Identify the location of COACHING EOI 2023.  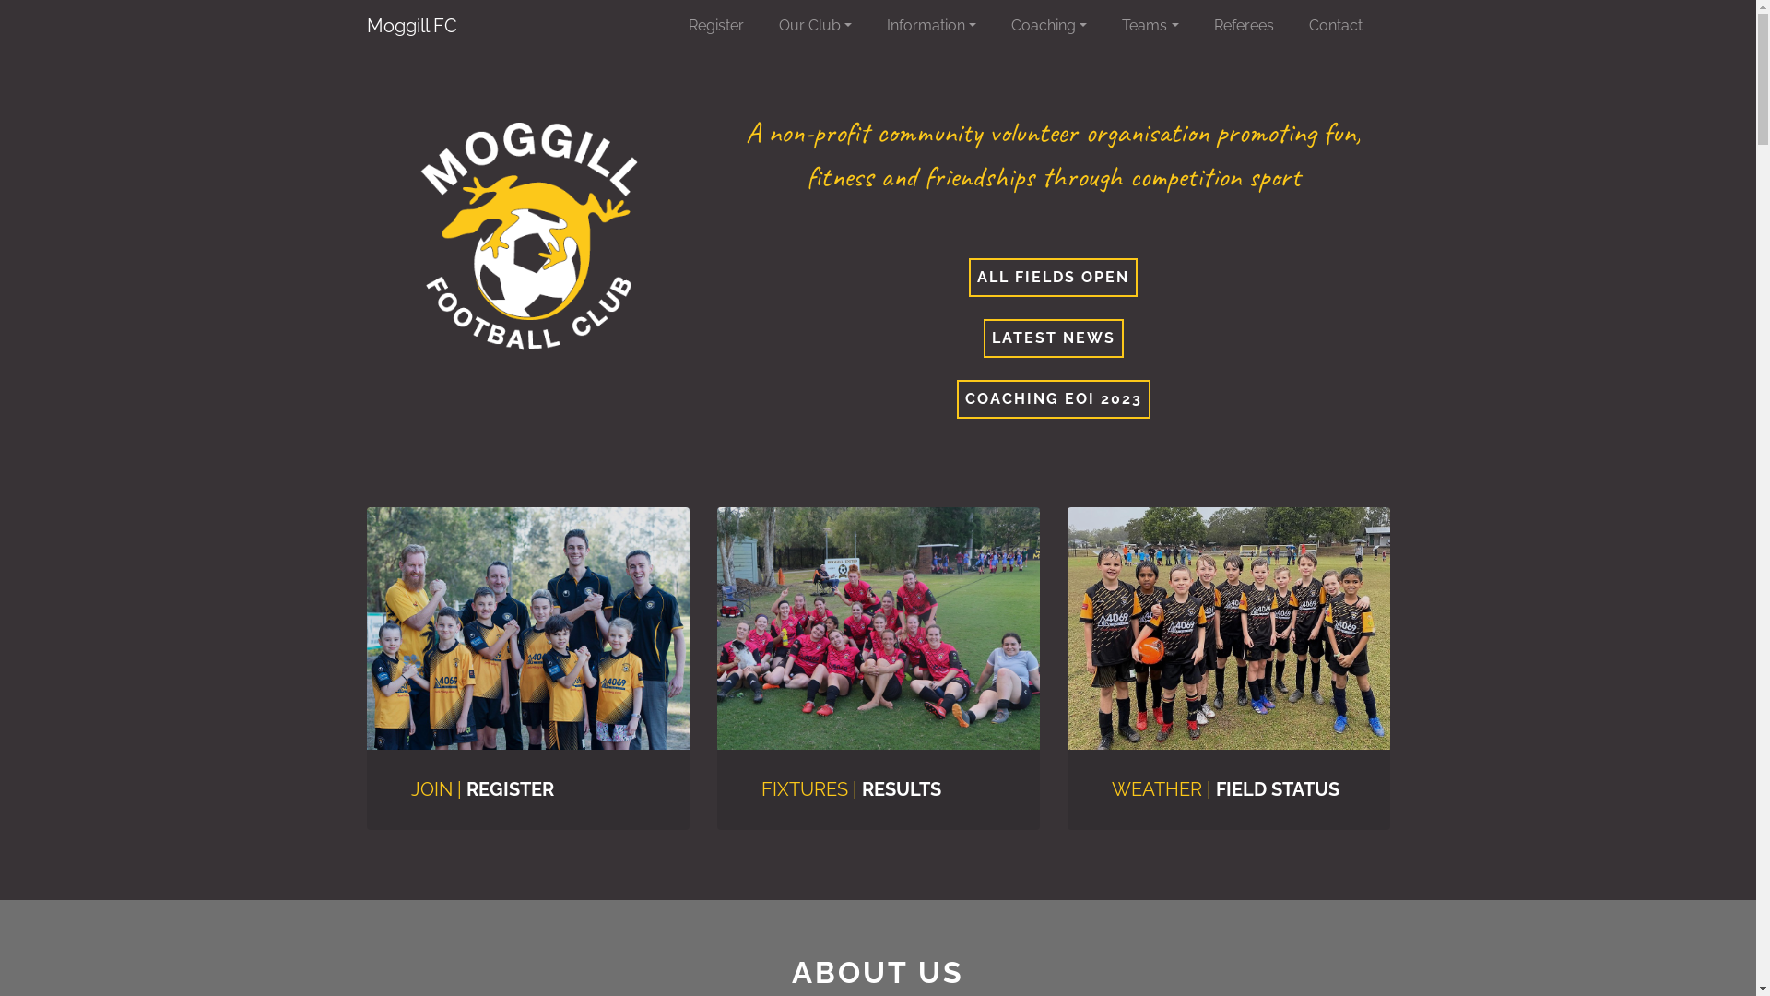
(1053, 398).